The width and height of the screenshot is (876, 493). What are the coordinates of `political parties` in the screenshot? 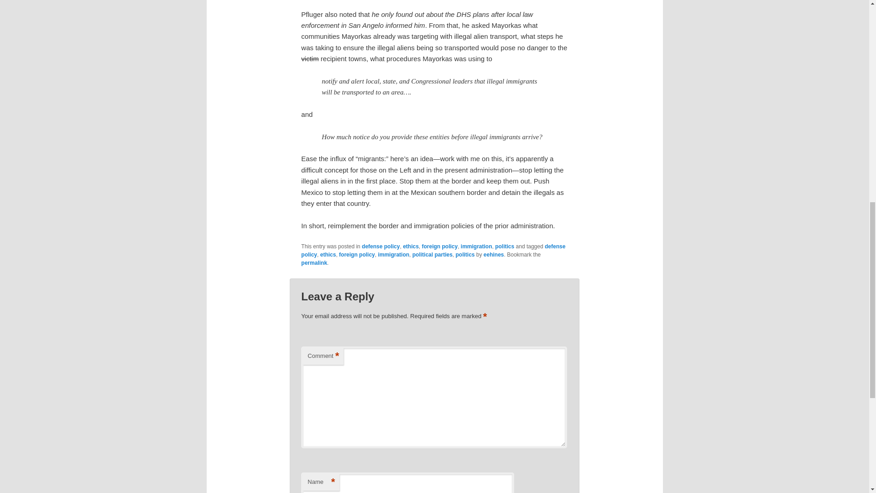 It's located at (433, 254).